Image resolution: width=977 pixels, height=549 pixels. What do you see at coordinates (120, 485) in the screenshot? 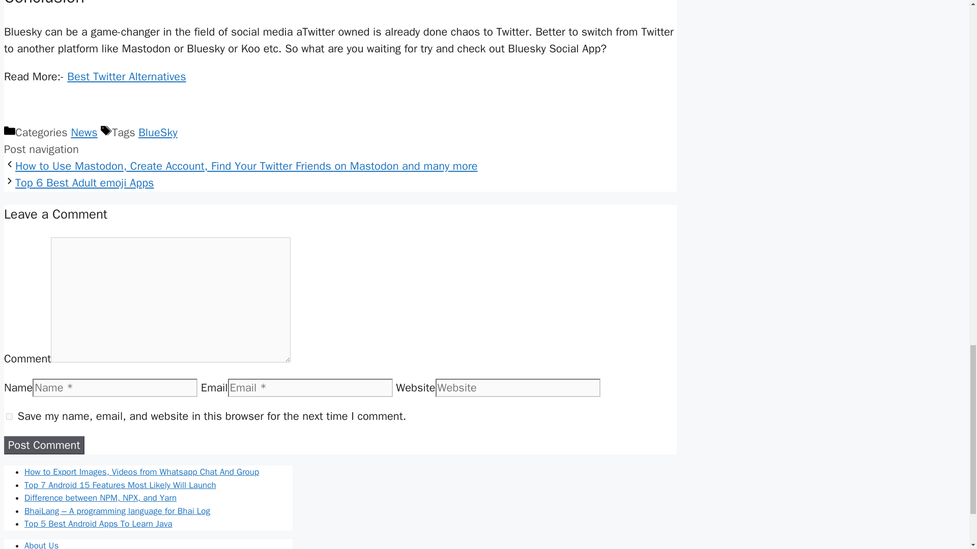
I see `Top 7 Android 15 Features Most Likely Will Launch` at bounding box center [120, 485].